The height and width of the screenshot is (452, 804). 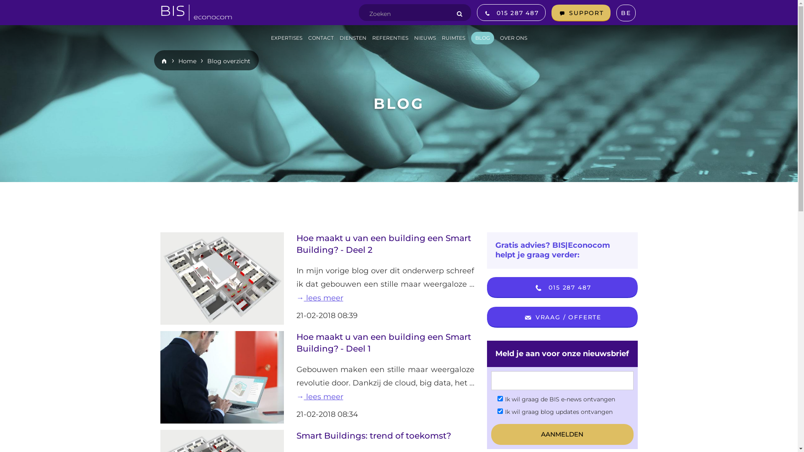 What do you see at coordinates (511, 13) in the screenshot?
I see `015 287 487` at bounding box center [511, 13].